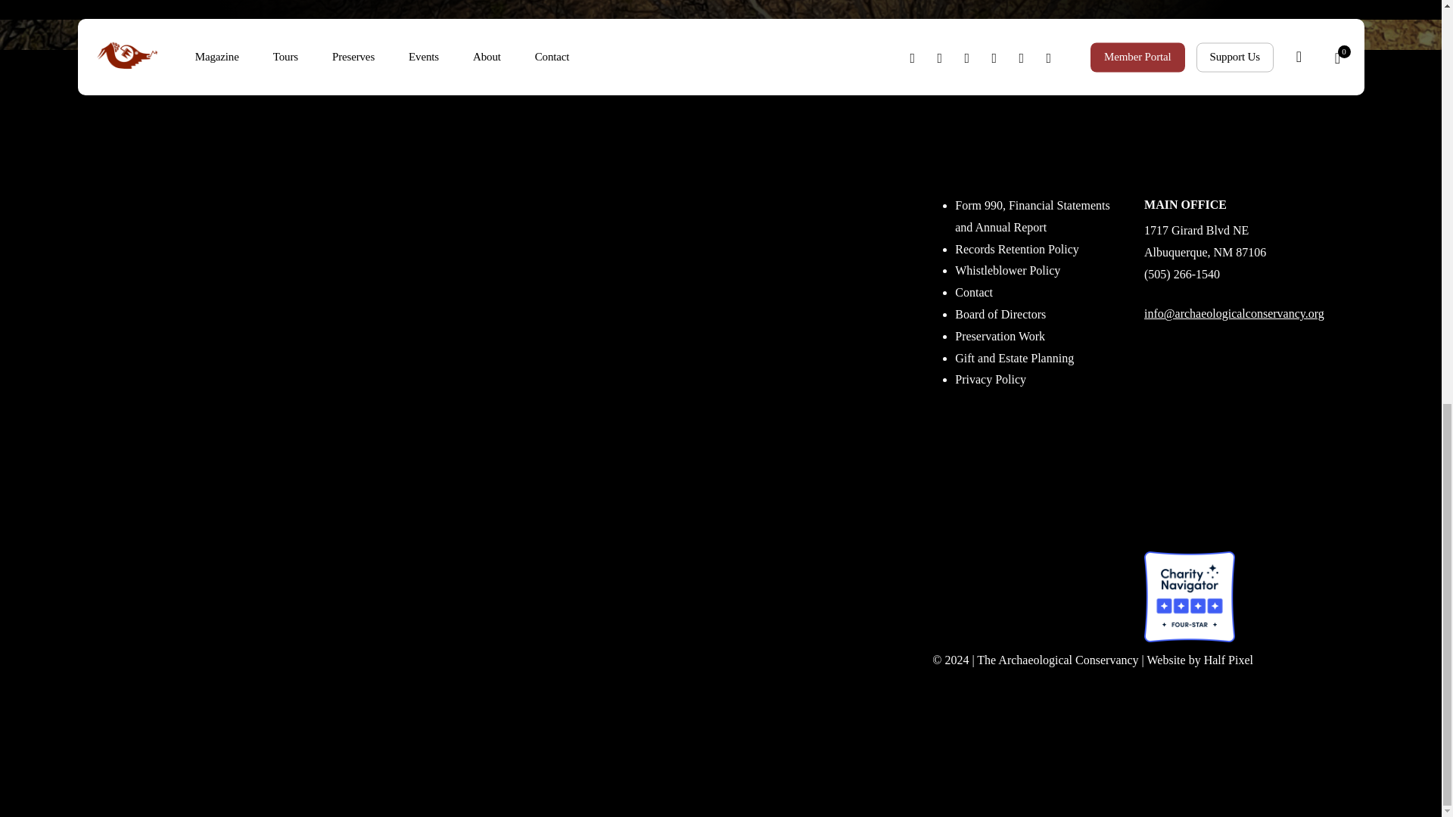  Describe the element at coordinates (999, 336) in the screenshot. I see `Preservation Work` at that location.